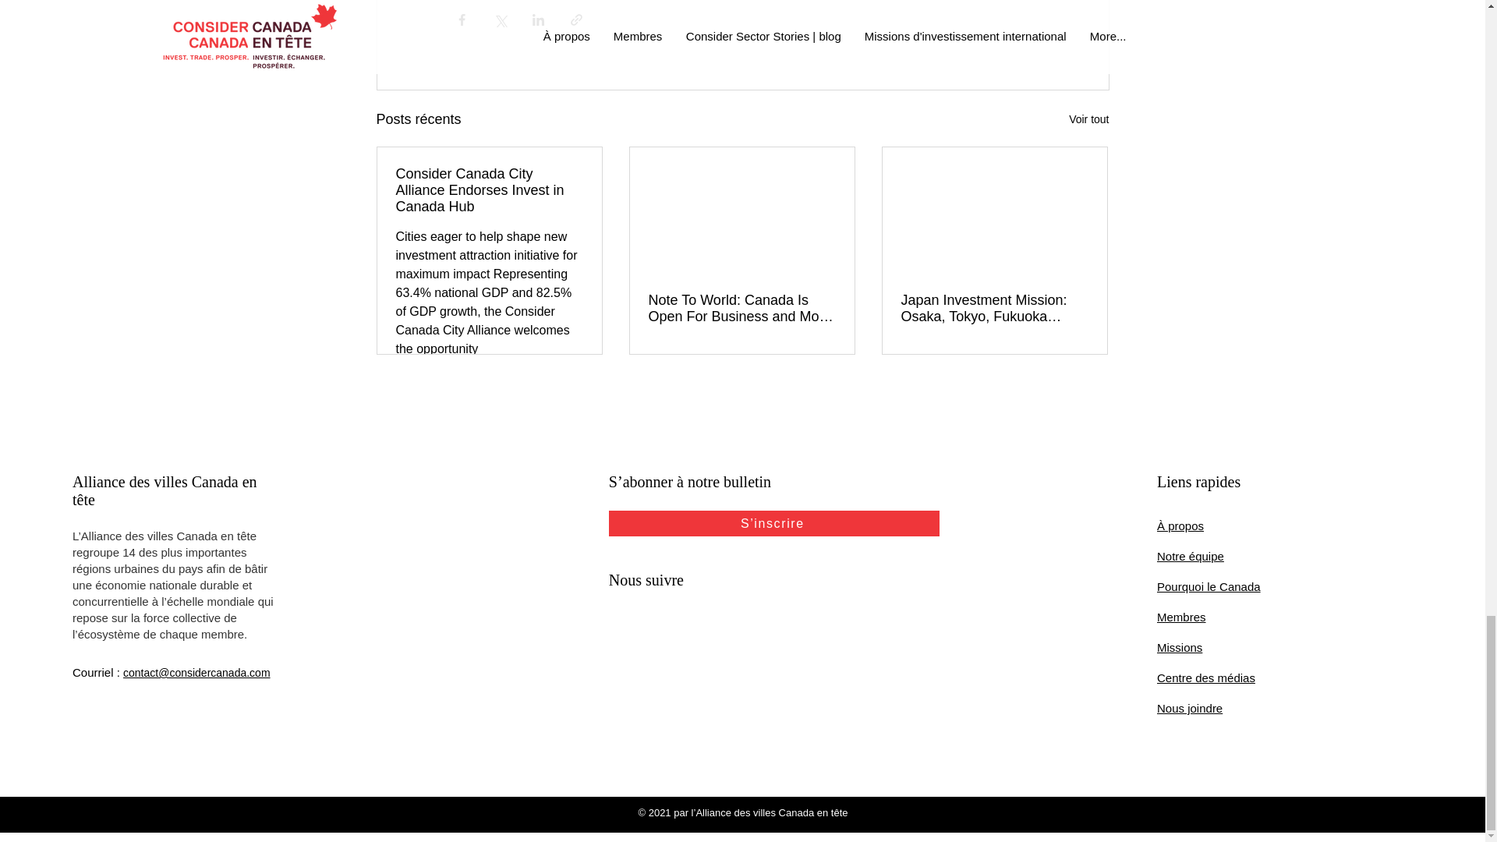 The image size is (1497, 842). I want to click on Pourquoi le Canada, so click(1209, 586).